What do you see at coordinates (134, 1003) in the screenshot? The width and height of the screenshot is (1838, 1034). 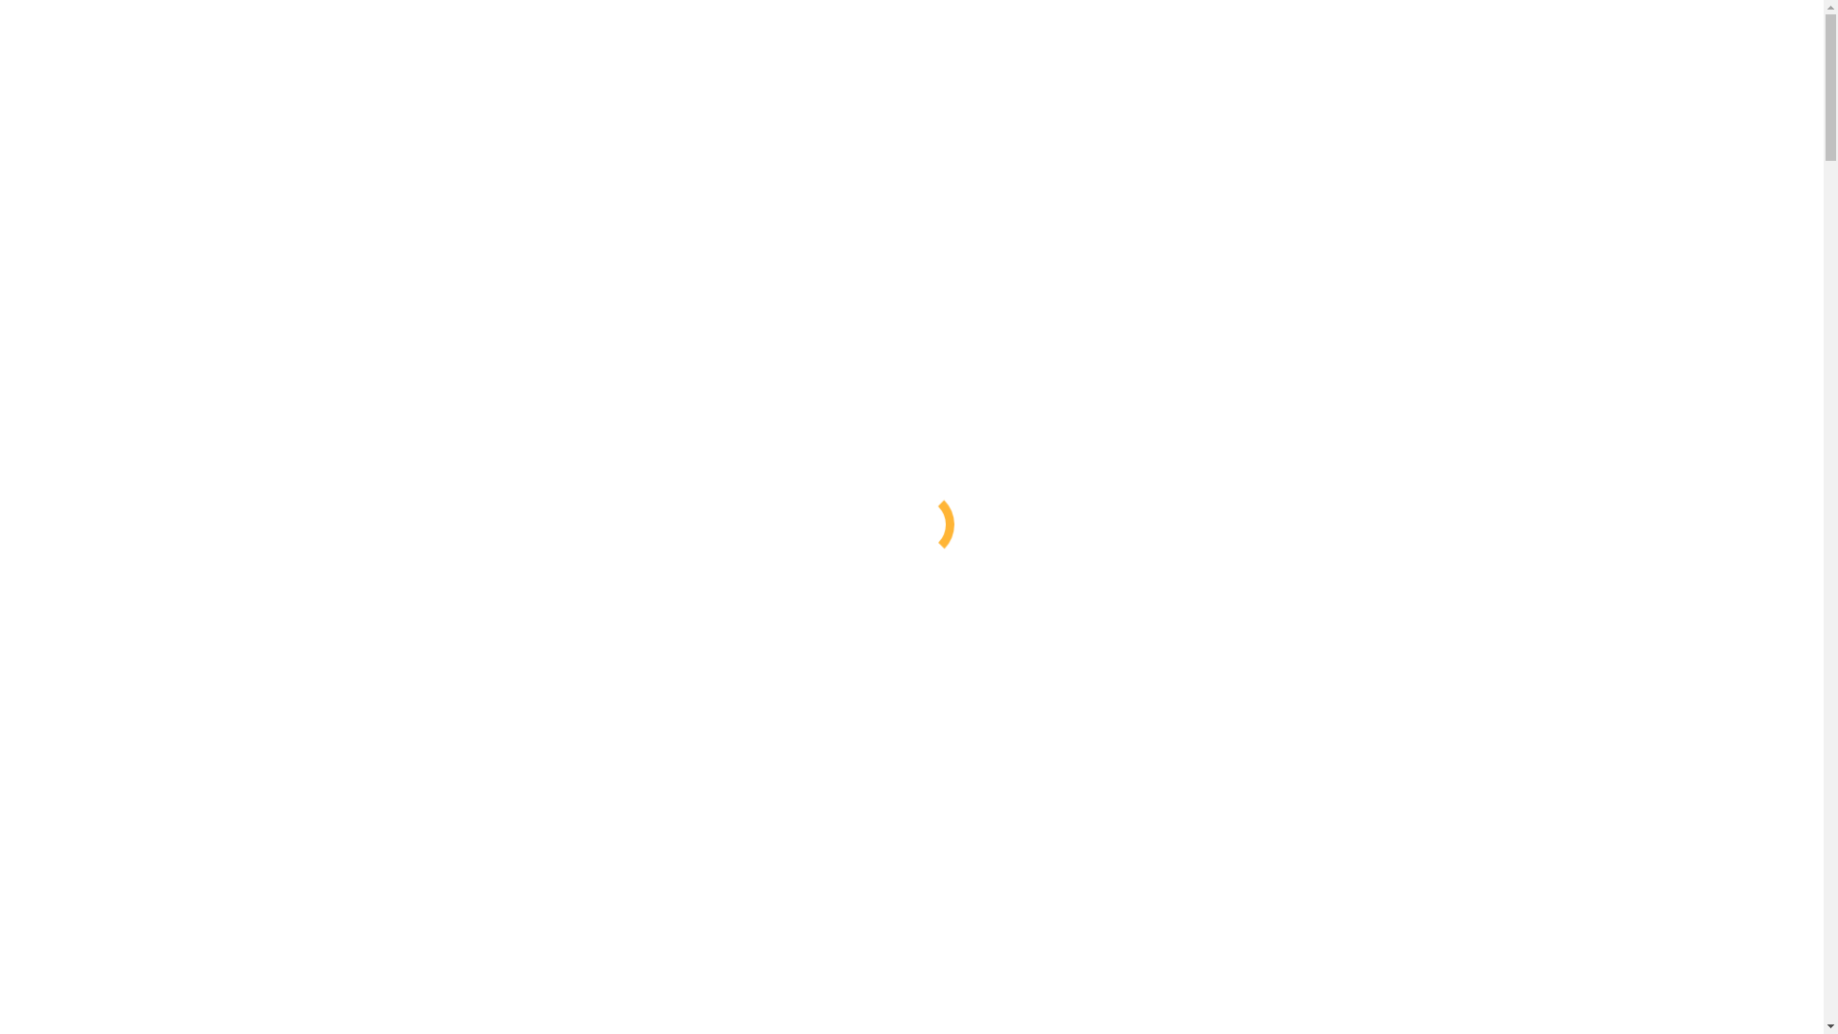 I see `Board Members` at bounding box center [134, 1003].